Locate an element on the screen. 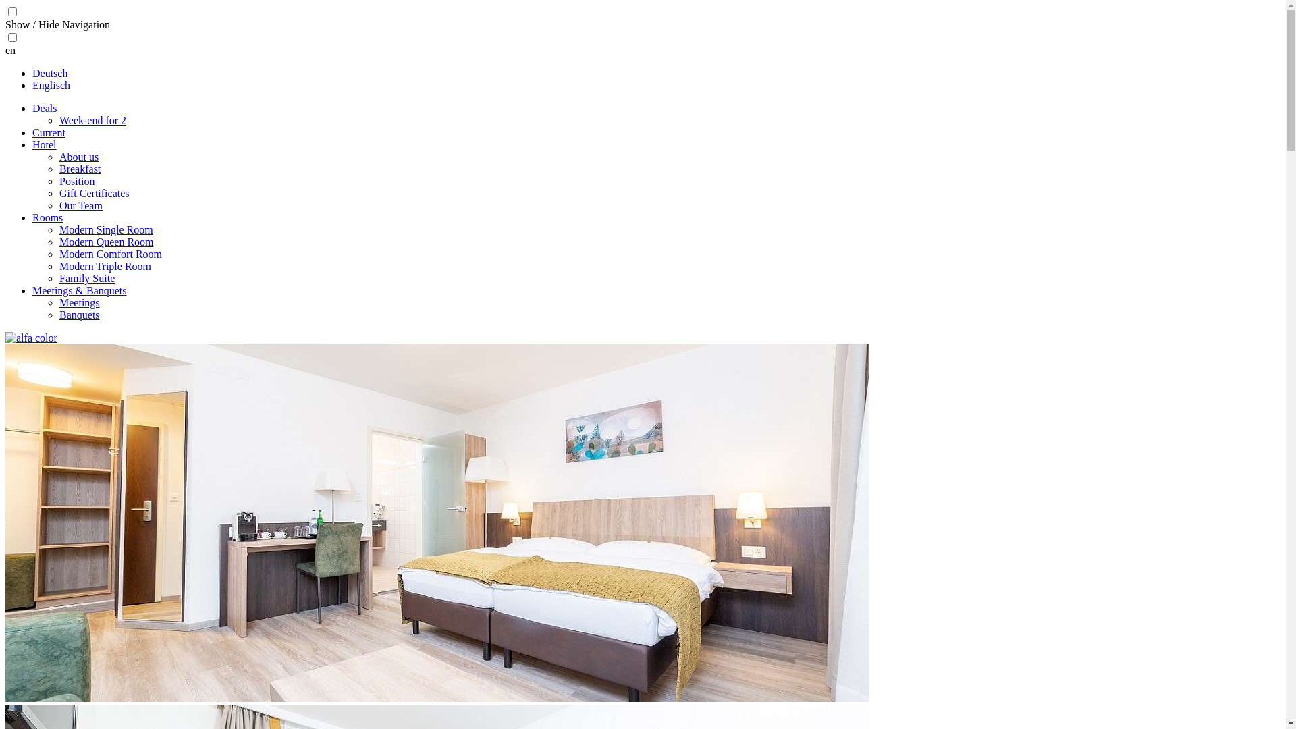  Position is located at coordinates (77, 181).